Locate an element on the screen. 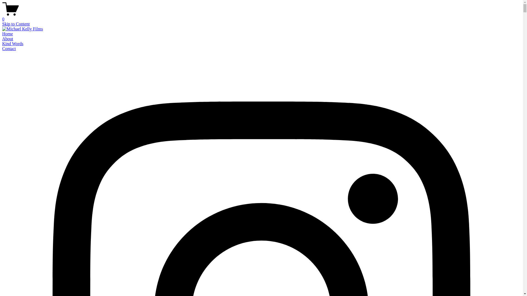  0 is located at coordinates (261, 17).